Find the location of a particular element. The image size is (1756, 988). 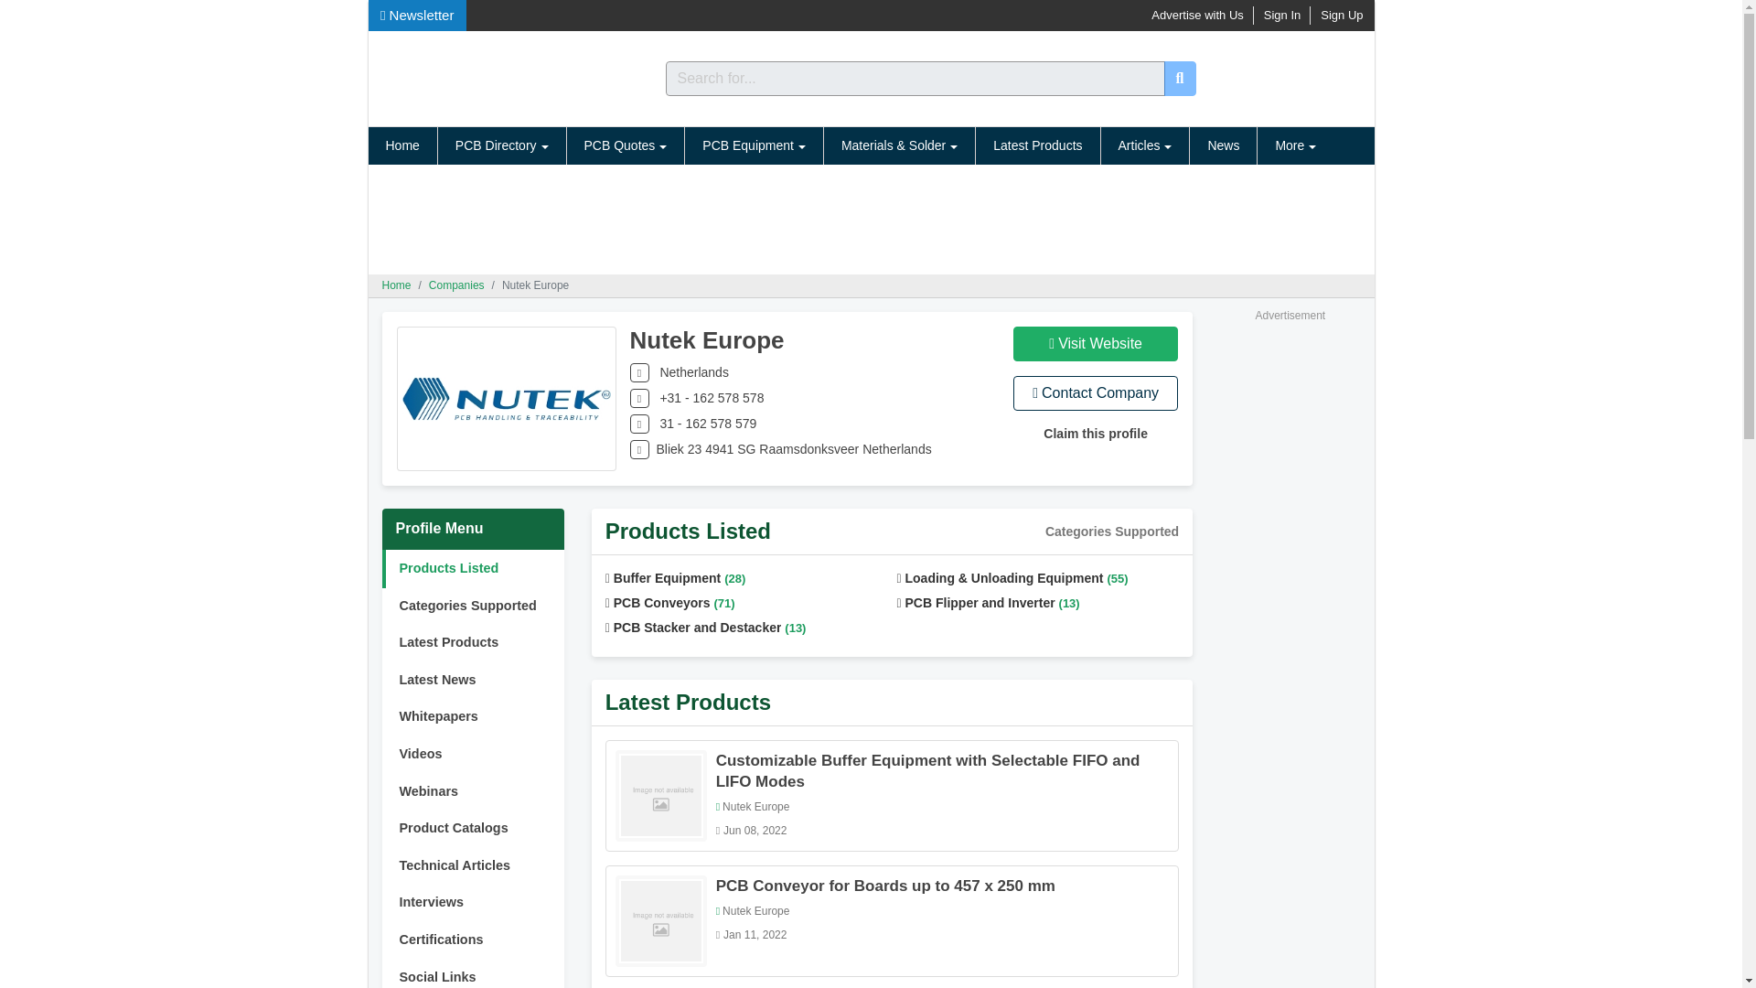

Sign In is located at coordinates (1282, 15).